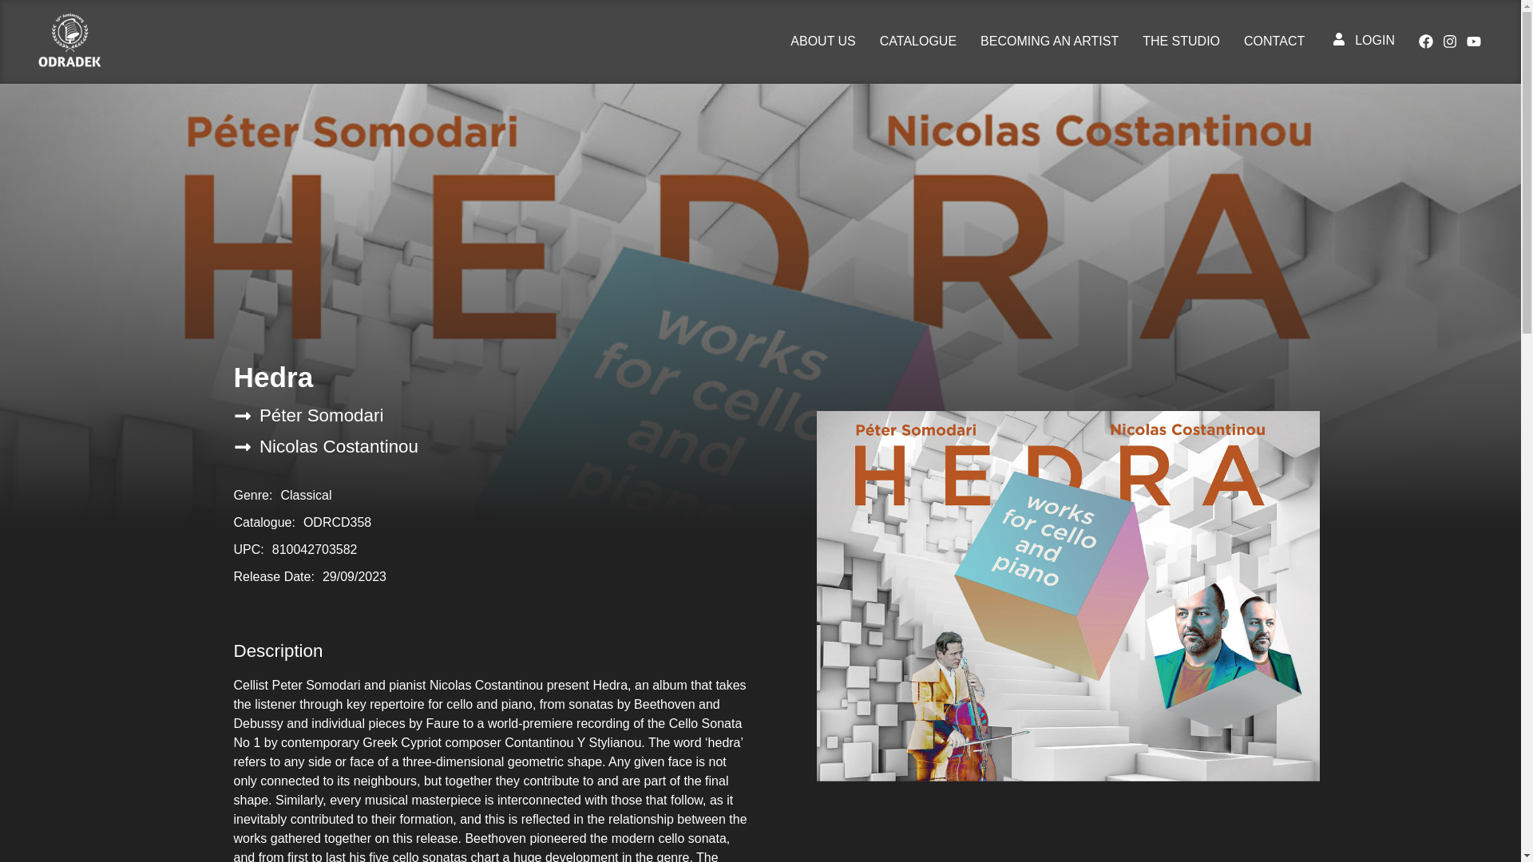  I want to click on Nicolas Costantinou, so click(326, 449).